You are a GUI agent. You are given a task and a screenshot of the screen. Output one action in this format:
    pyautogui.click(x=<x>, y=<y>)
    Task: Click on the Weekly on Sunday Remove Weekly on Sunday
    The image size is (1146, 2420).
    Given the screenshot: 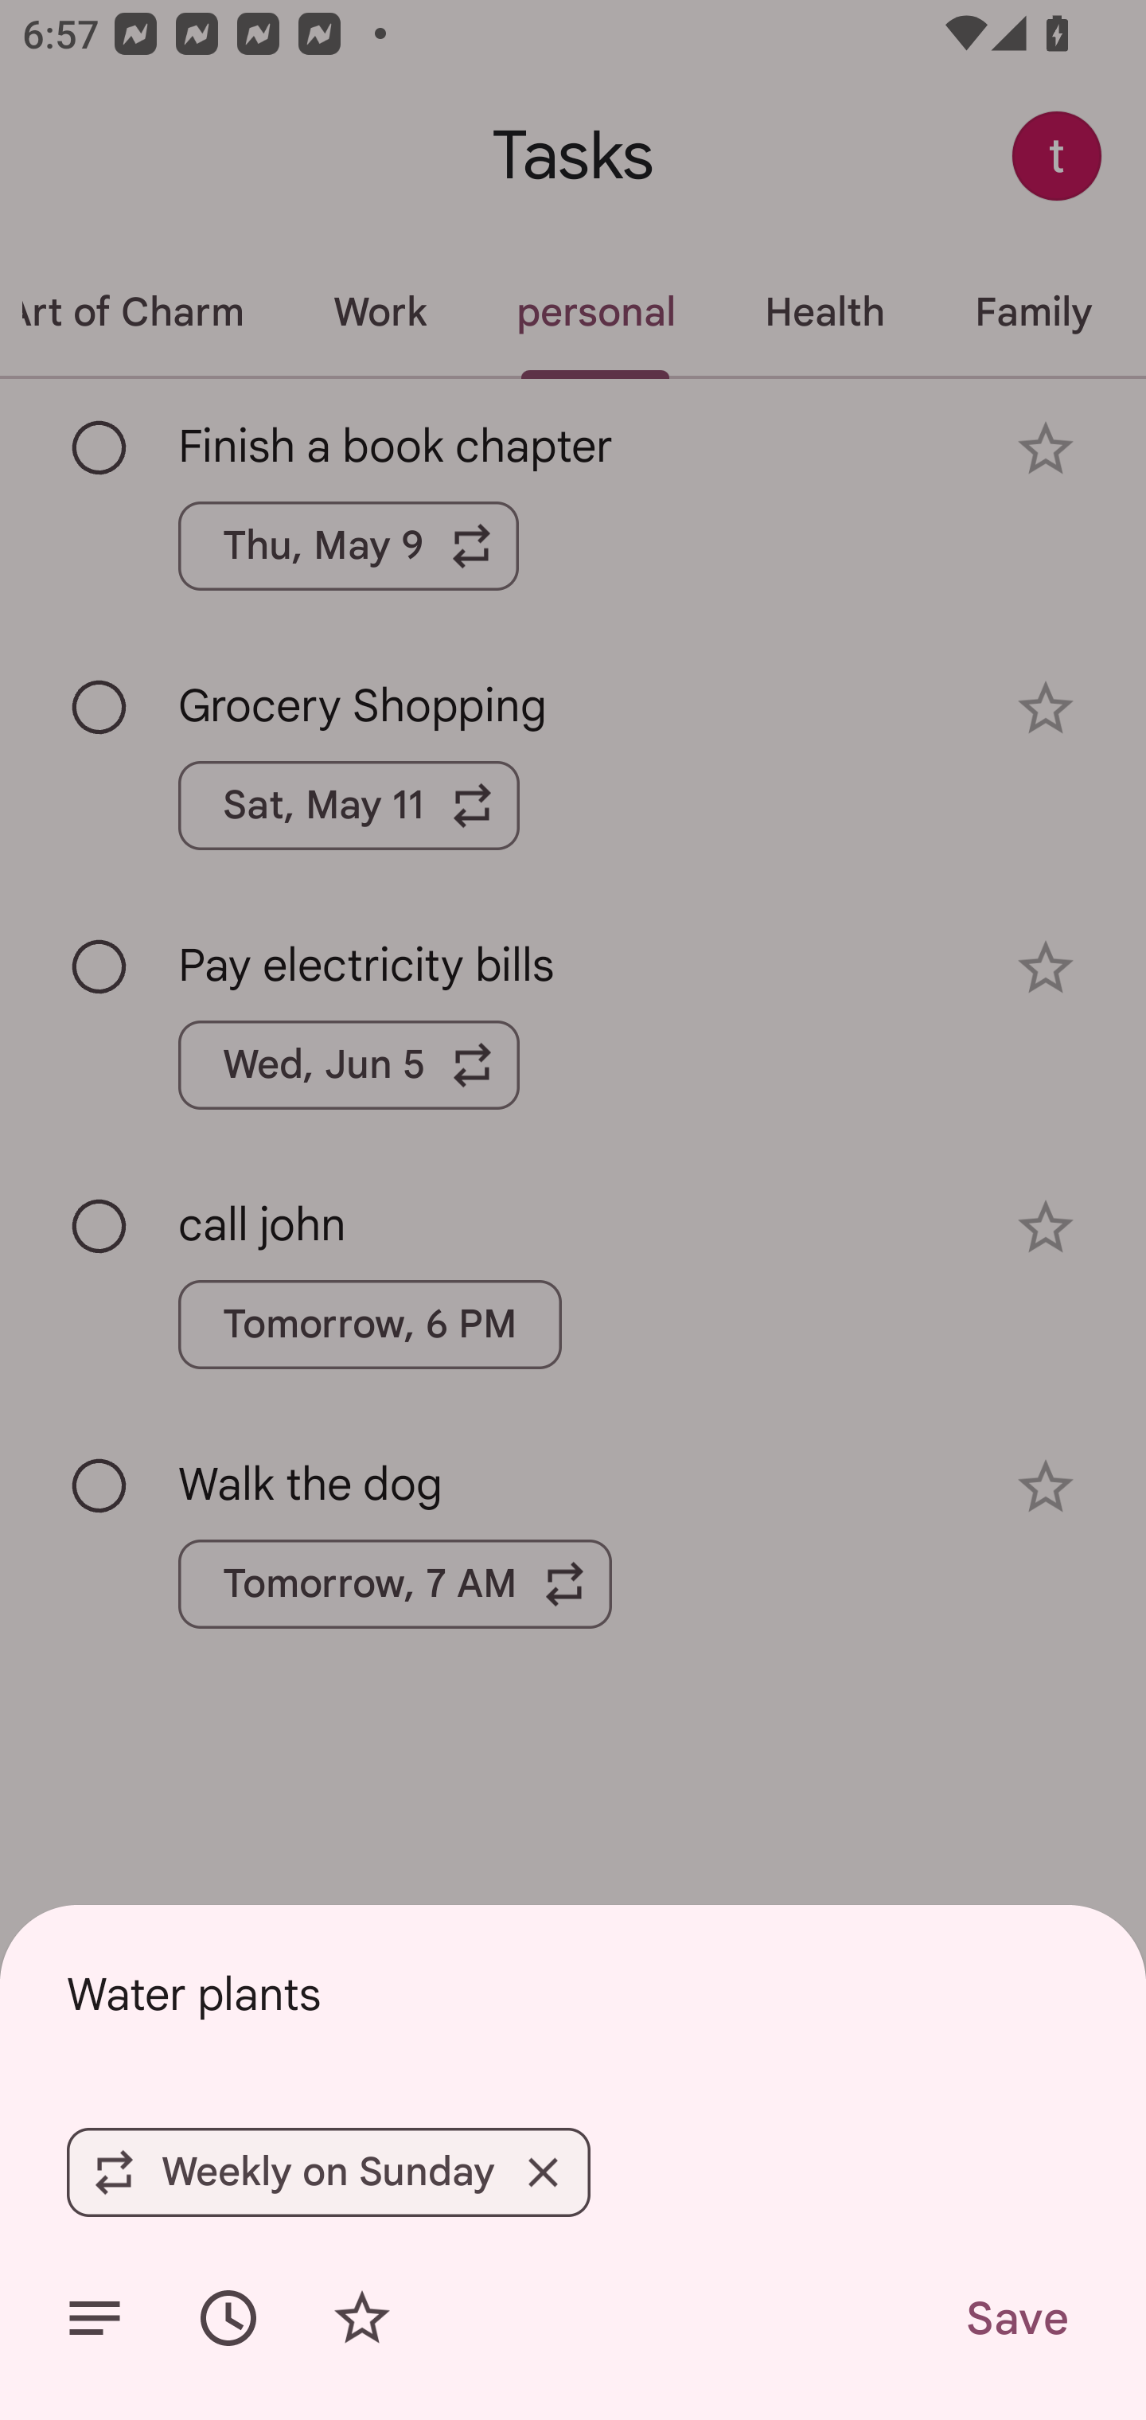 What is the action you would take?
    pyautogui.click(x=328, y=2172)
    